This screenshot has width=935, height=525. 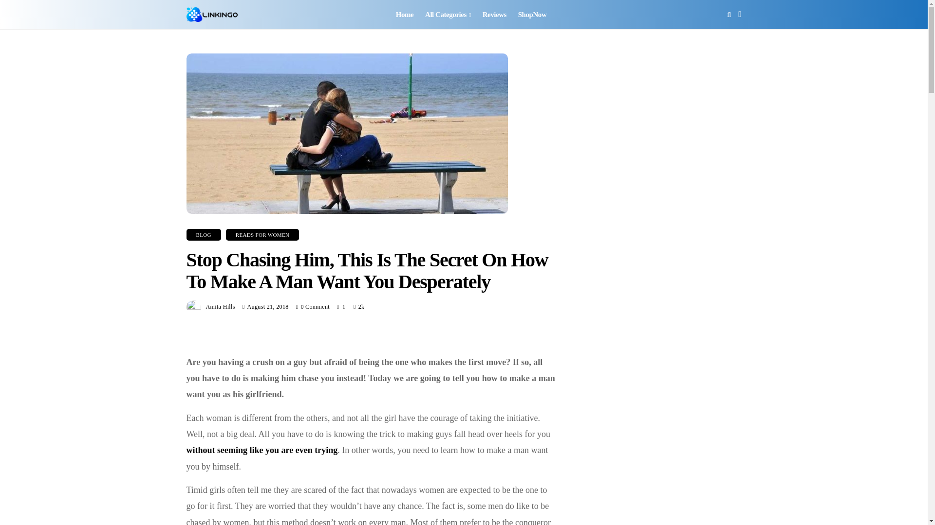 What do you see at coordinates (532, 15) in the screenshot?
I see `shopnow` at bounding box center [532, 15].